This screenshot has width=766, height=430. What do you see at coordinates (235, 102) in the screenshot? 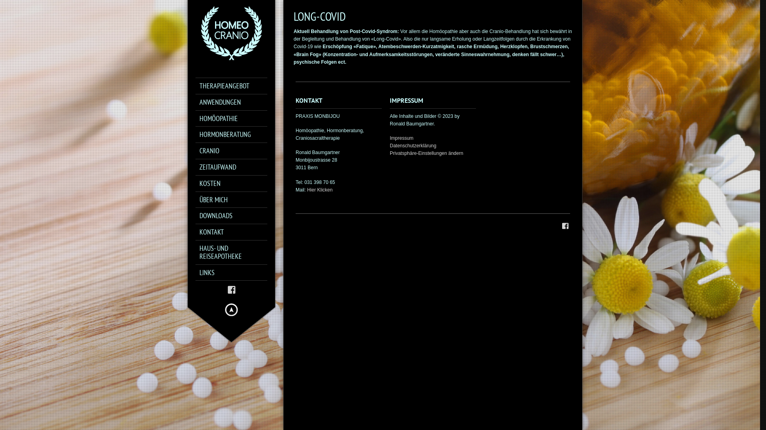
I see `ANWENDUNGEN` at bounding box center [235, 102].